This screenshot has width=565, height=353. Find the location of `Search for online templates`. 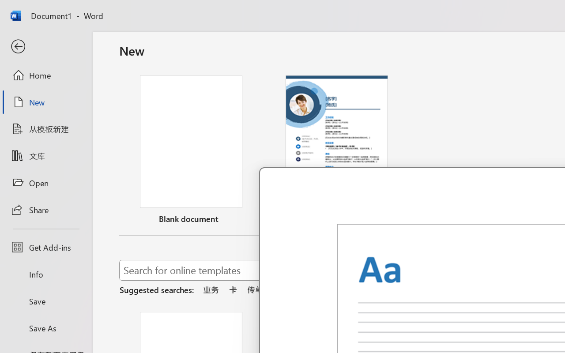

Search for online templates is located at coordinates (317, 272).